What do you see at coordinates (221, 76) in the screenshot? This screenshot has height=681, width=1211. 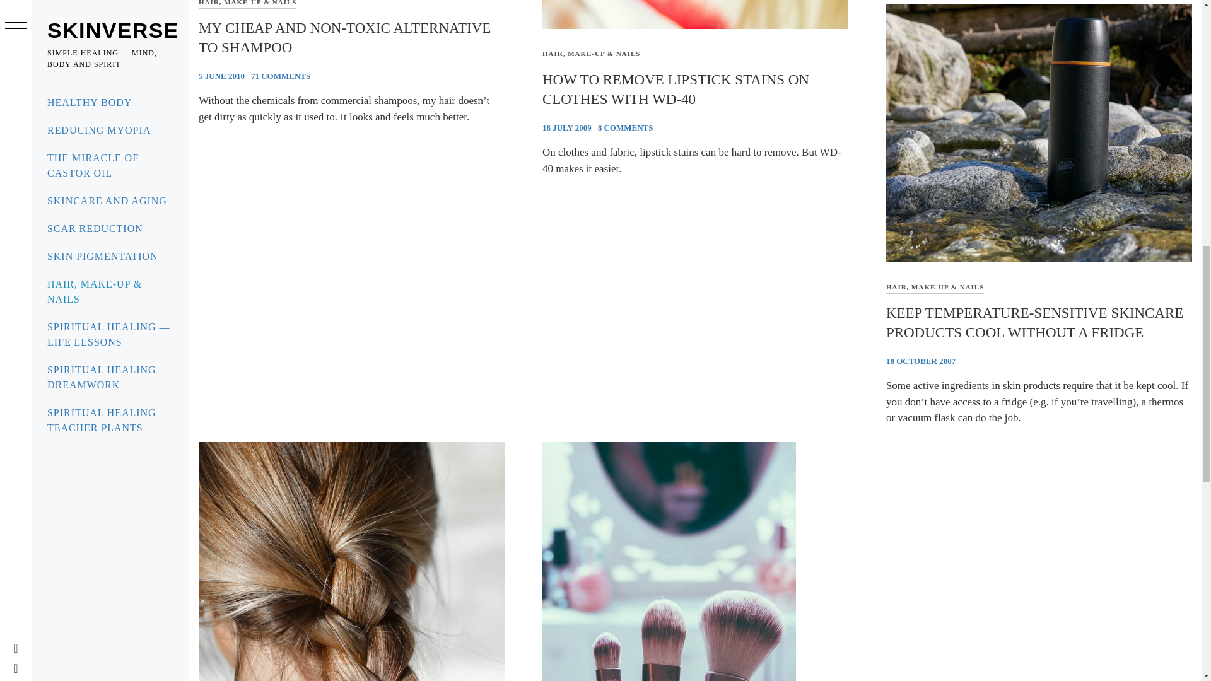 I see `5 JUNE 2010` at bounding box center [221, 76].